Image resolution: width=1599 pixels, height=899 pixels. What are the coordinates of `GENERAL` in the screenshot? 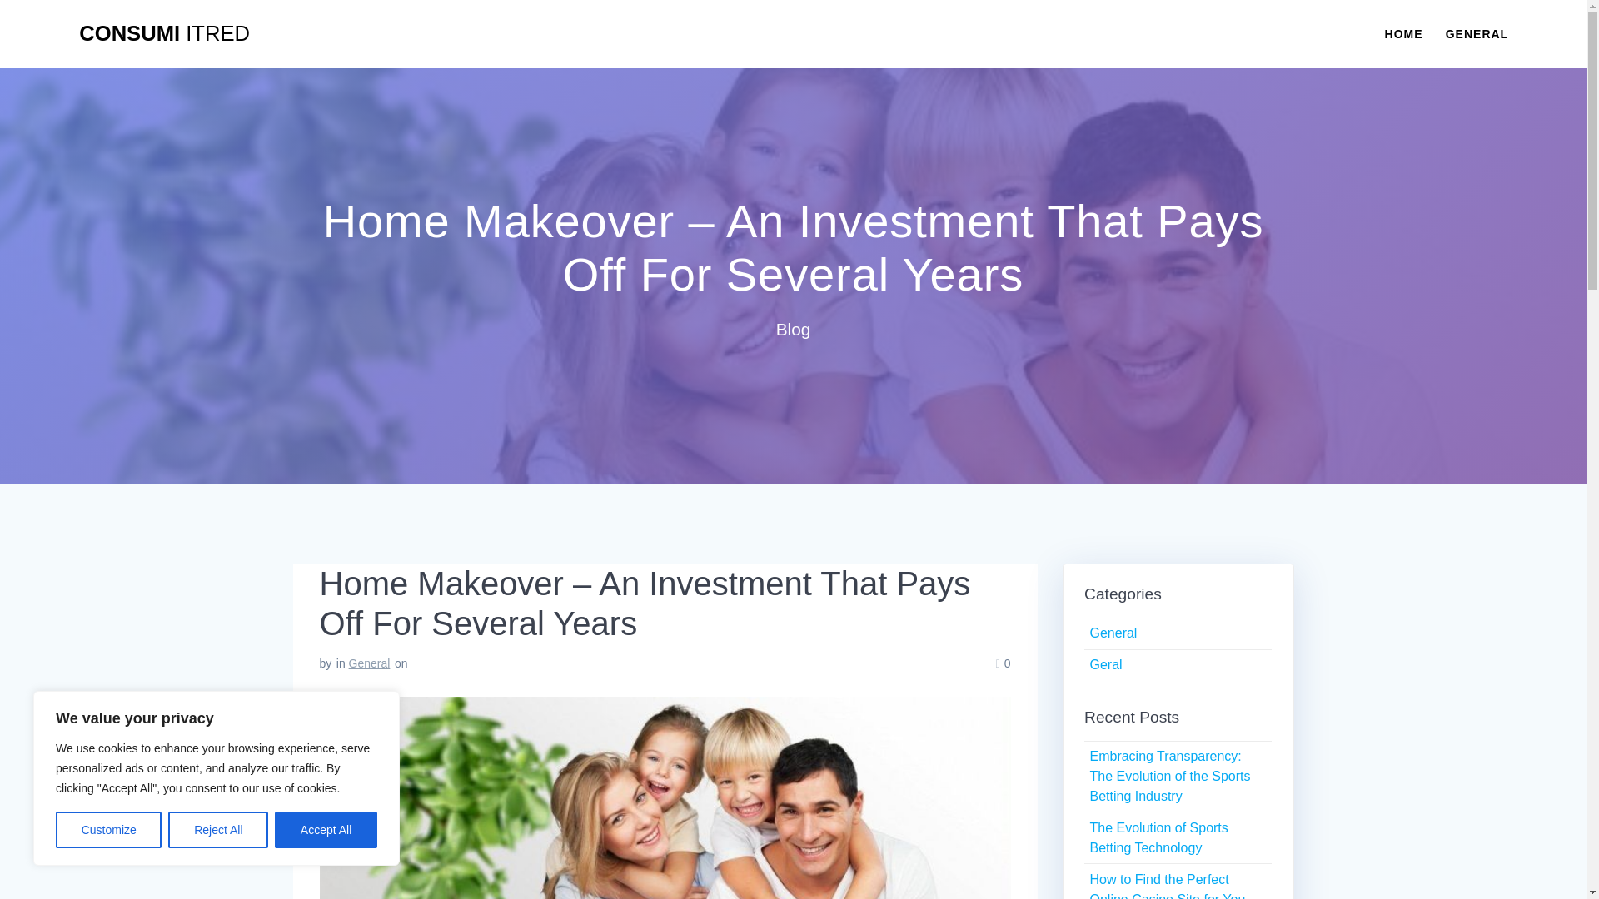 It's located at (1476, 33).